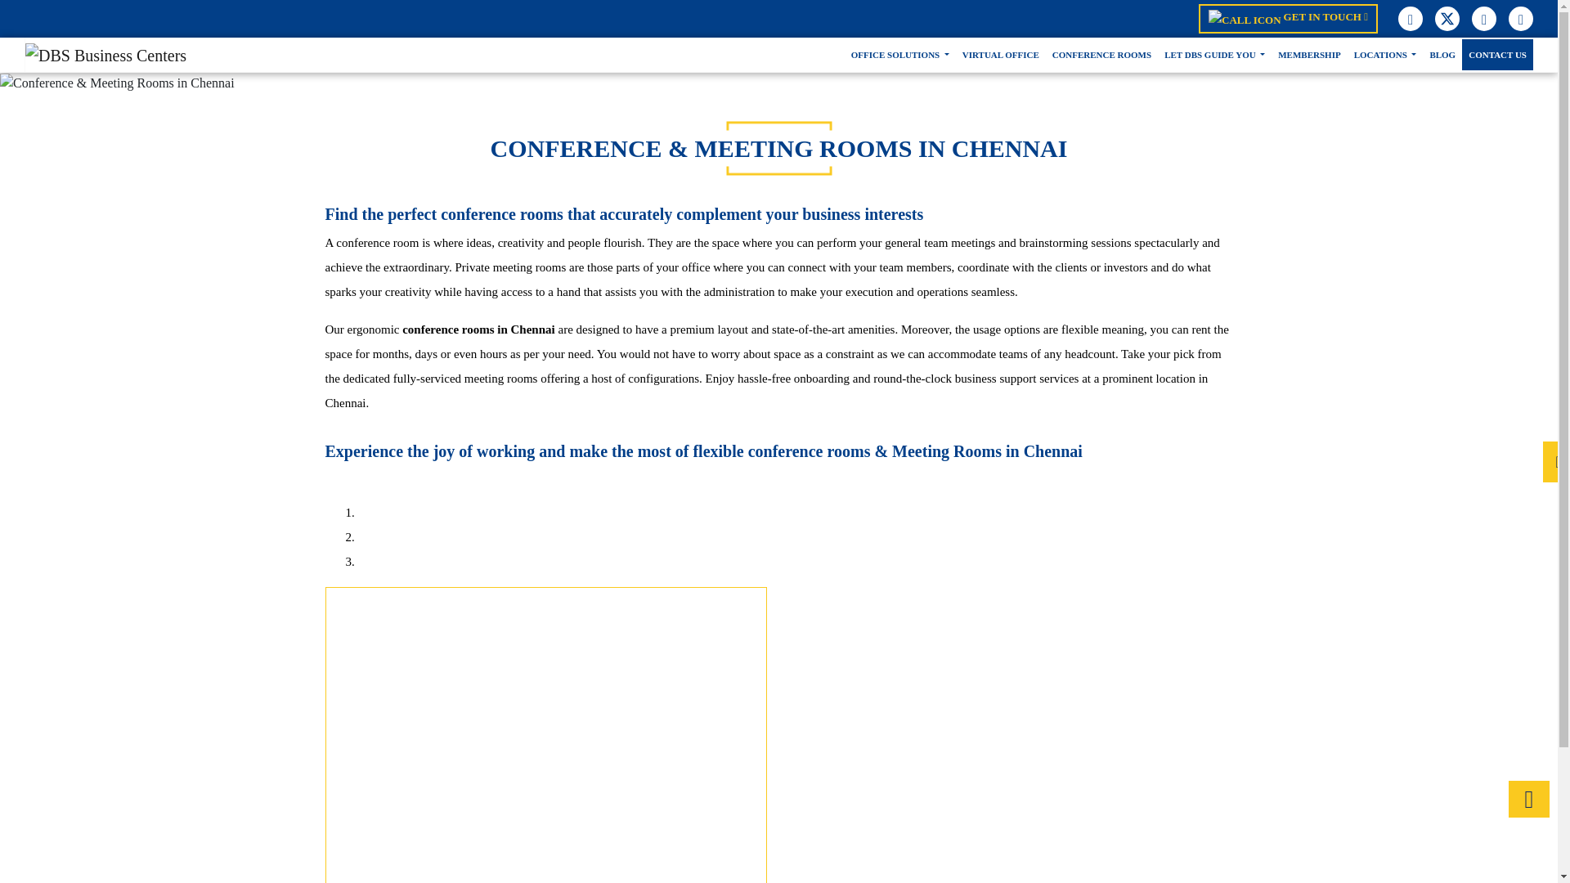 The width and height of the screenshot is (1570, 883). Describe the element at coordinates (1001, 54) in the screenshot. I see `Virtual Office` at that location.